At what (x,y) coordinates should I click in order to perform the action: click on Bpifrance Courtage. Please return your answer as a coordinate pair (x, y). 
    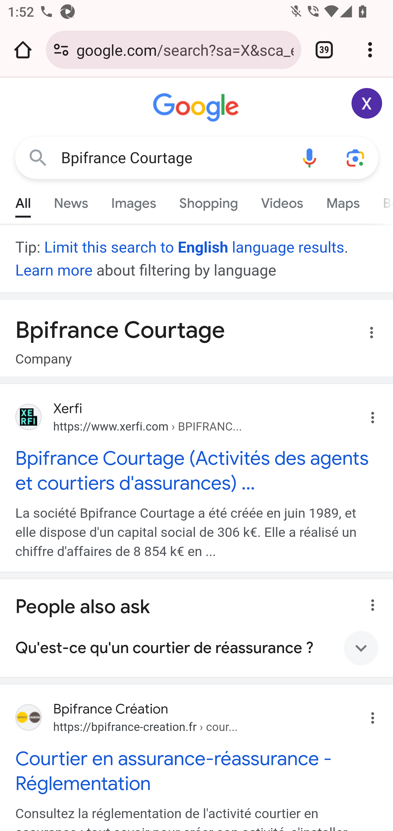
    Looking at the image, I should click on (174, 158).